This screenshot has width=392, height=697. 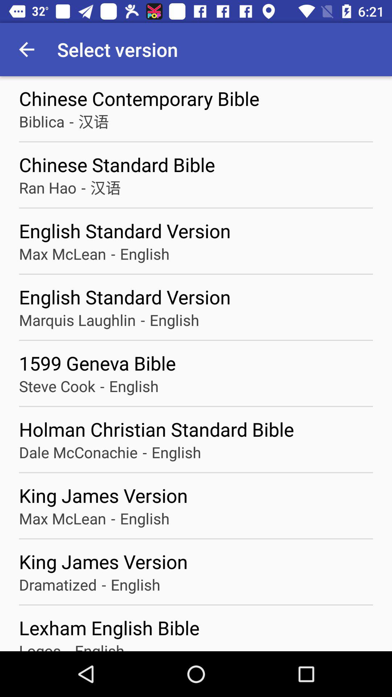 I want to click on launch the item above the chinese contemporary bible icon, so click(x=26, y=49).